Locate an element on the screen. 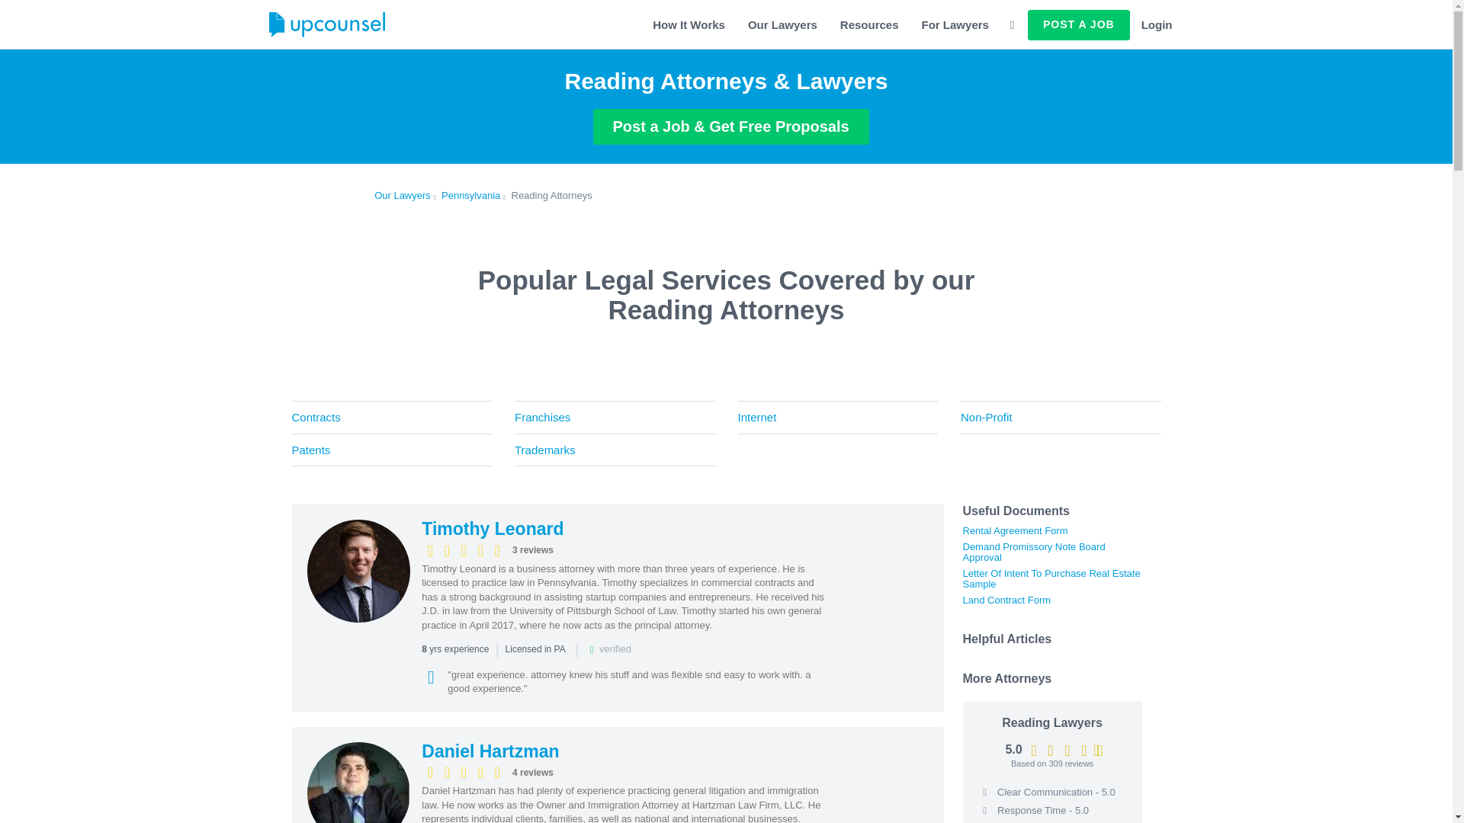 The width and height of the screenshot is (1464, 823). How It Works is located at coordinates (688, 24).